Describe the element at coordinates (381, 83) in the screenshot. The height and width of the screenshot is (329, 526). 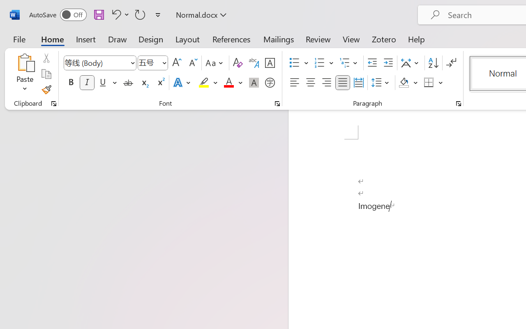
I see `Line and Paragraph Spacing` at that location.